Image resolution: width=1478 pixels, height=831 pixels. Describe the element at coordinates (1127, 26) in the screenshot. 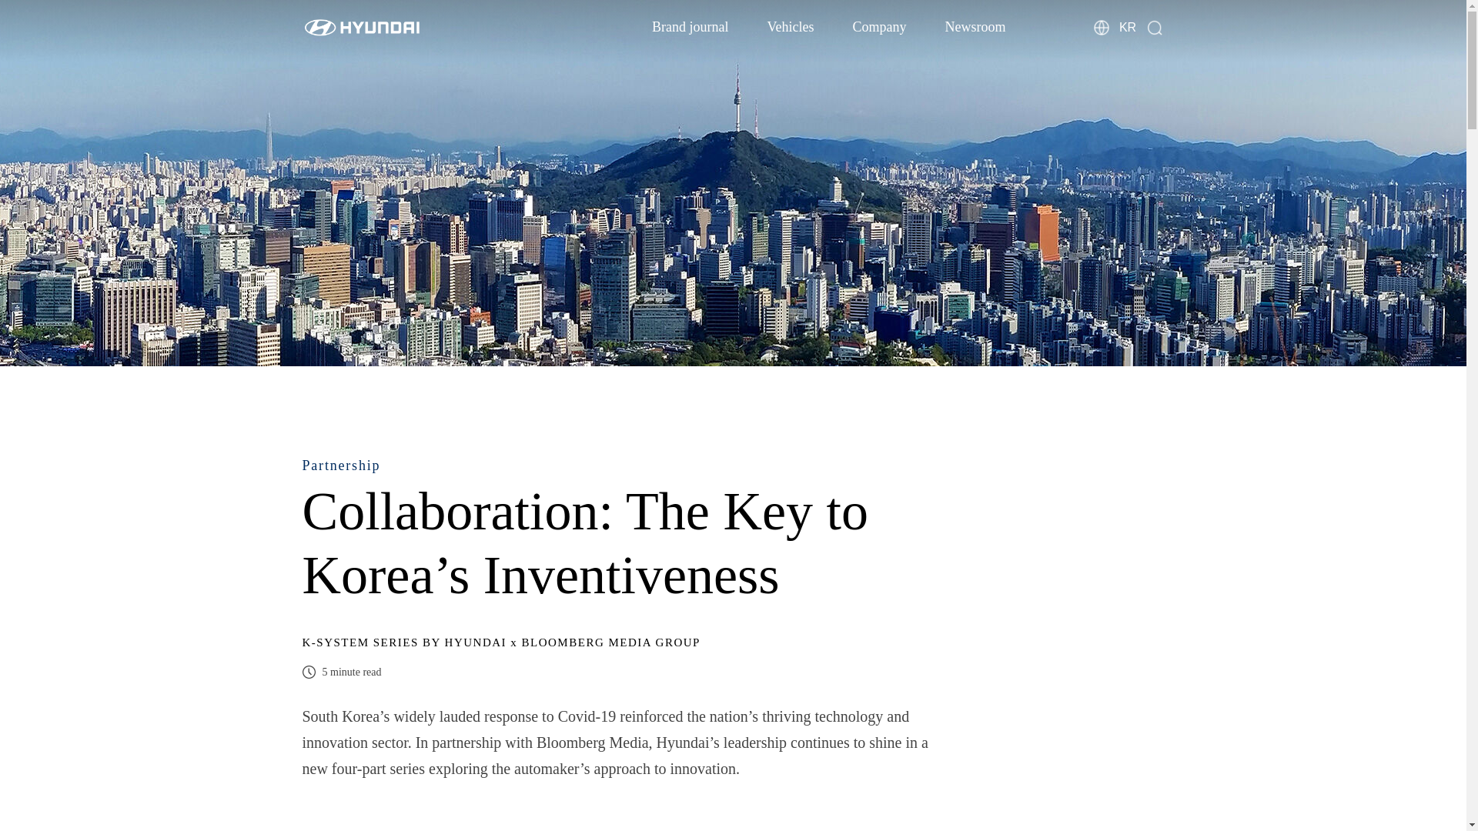

I see `Go to Korean Website` at that location.